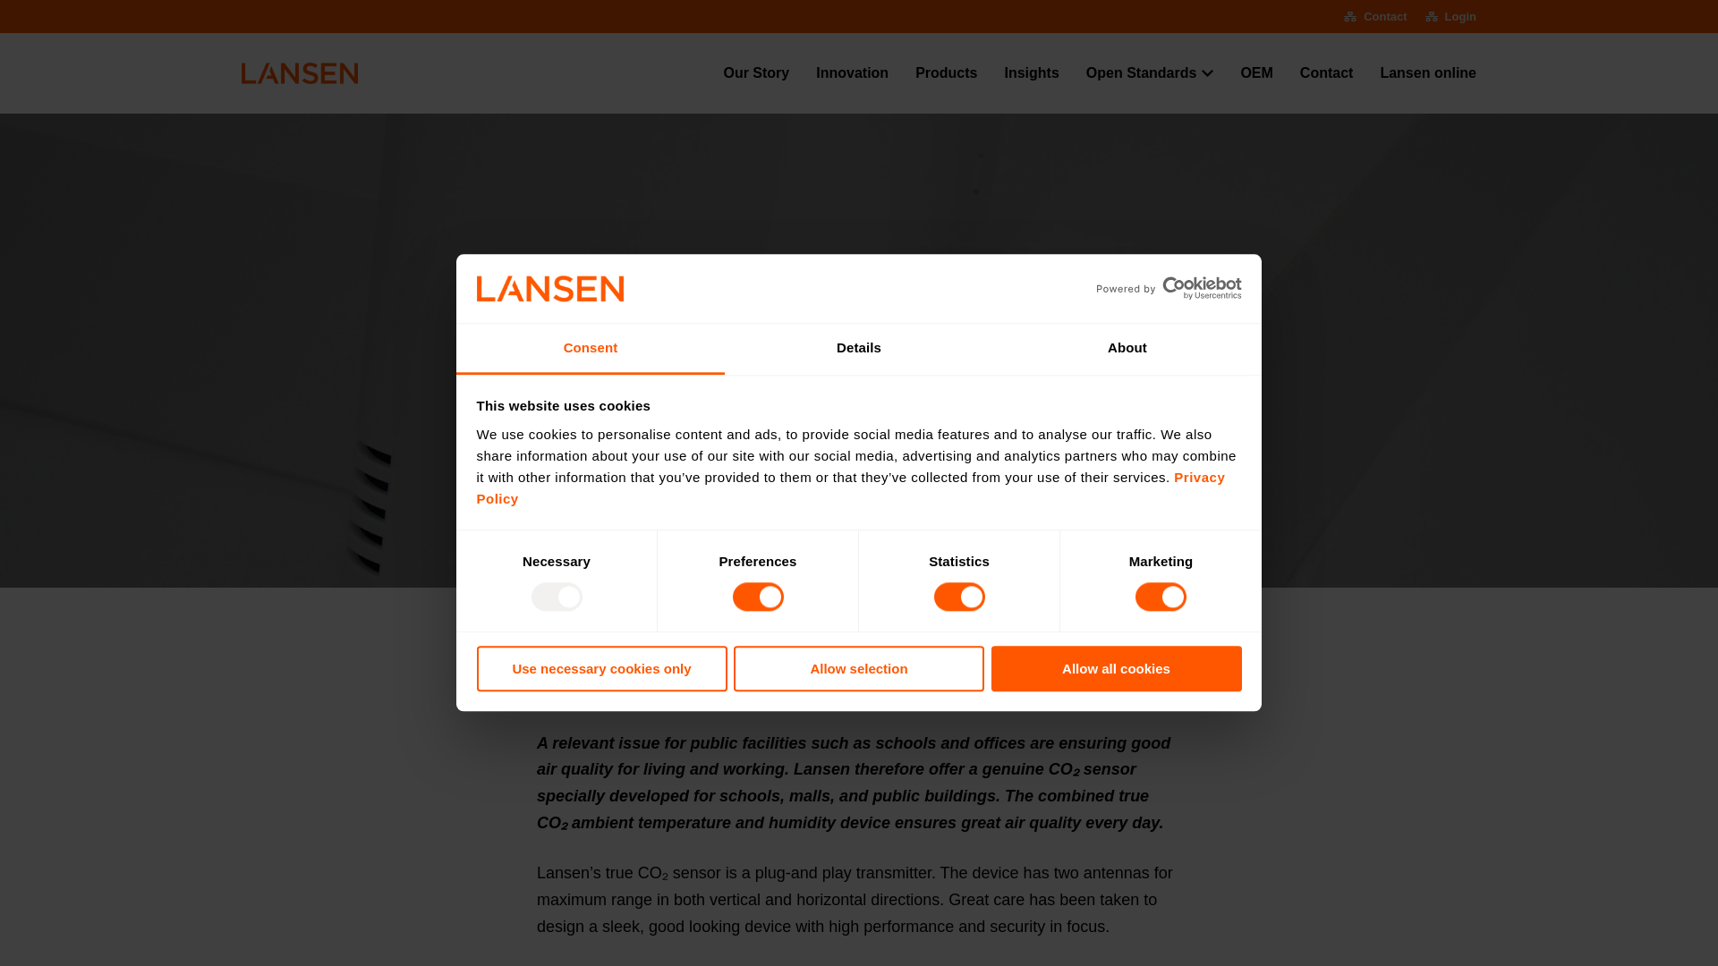 Image resolution: width=1718 pixels, height=966 pixels. I want to click on Allow selection, so click(859, 669).